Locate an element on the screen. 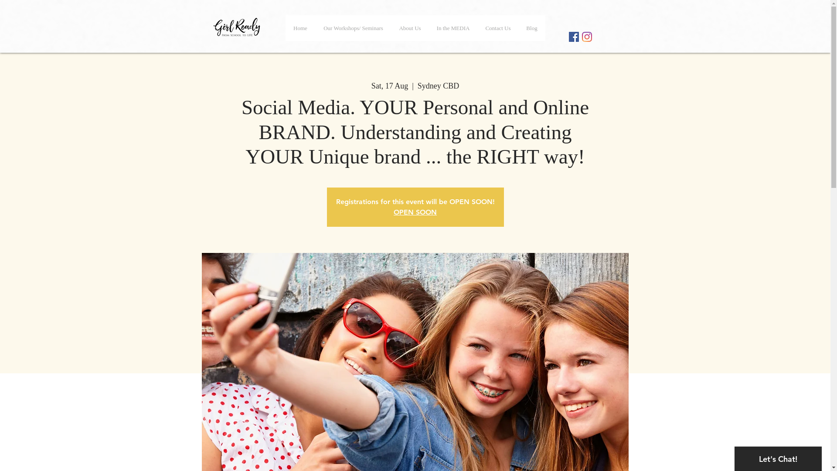  Blog is located at coordinates (532, 28).